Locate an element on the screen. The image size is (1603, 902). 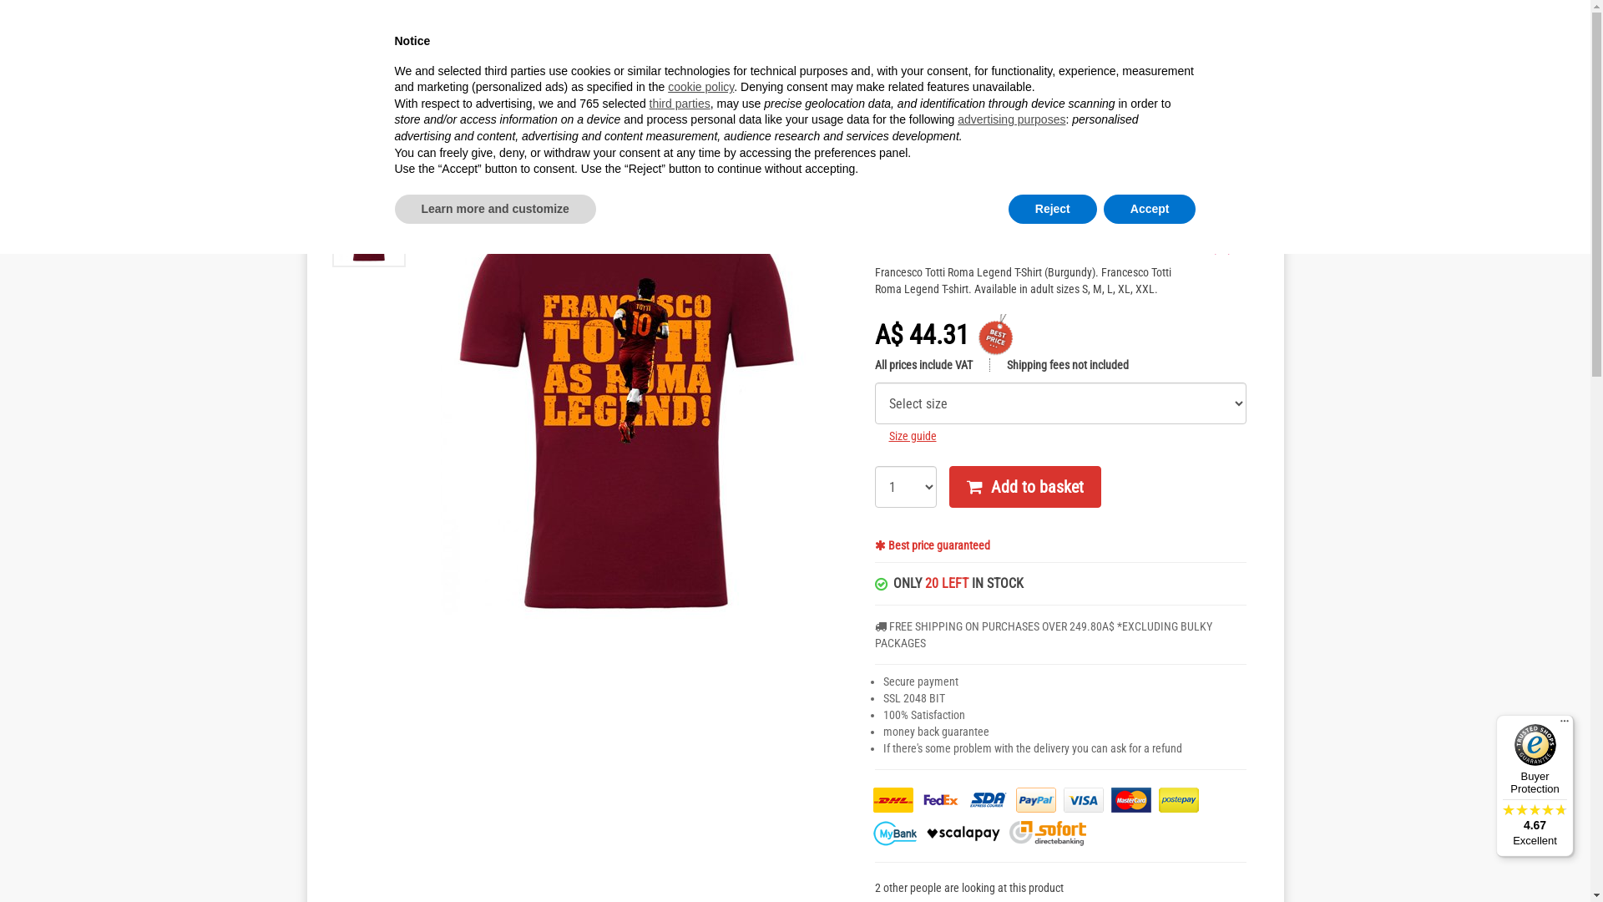
third parties is located at coordinates (680, 104).